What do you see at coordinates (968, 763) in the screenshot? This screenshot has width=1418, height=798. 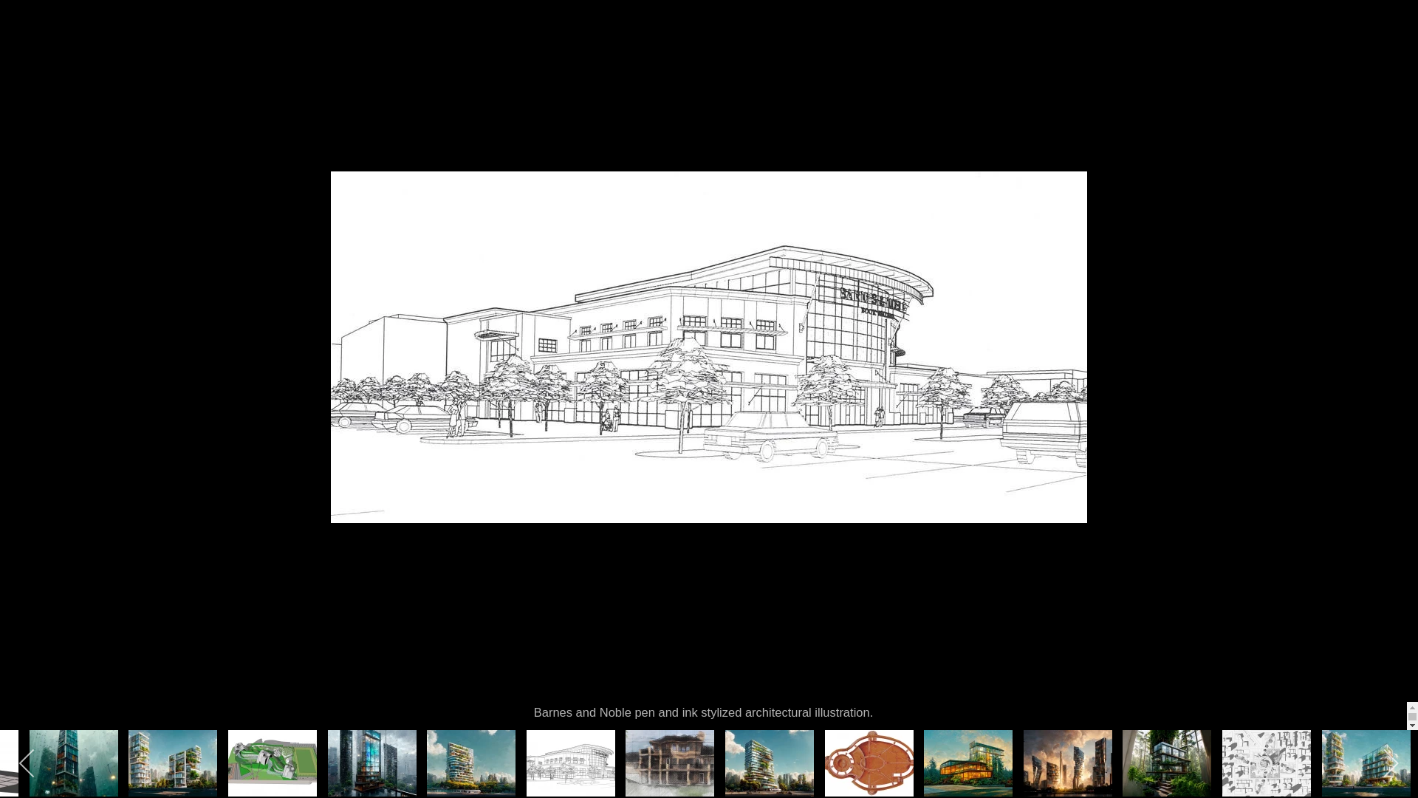 I see `Architectural Illustration` at bounding box center [968, 763].